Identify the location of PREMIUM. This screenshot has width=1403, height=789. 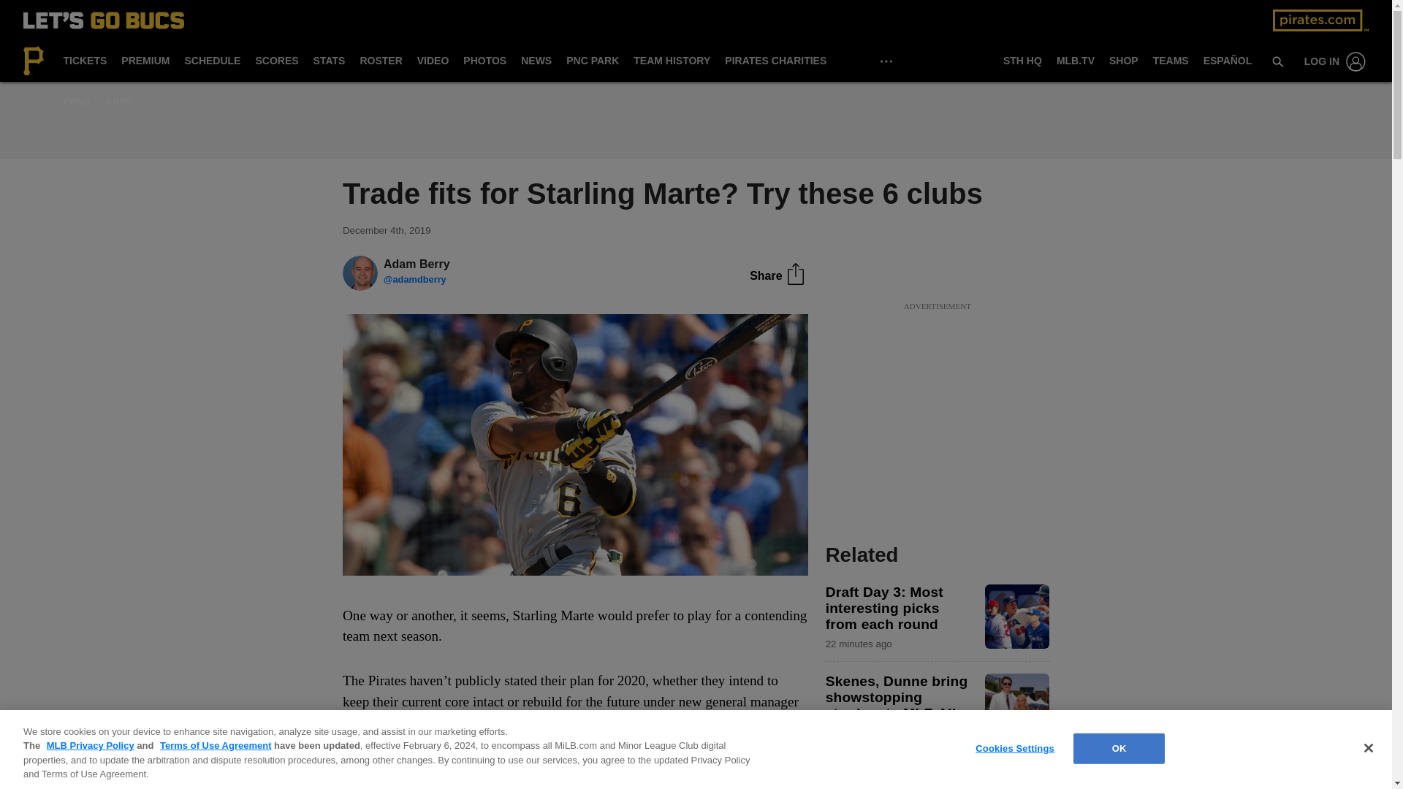
(145, 61).